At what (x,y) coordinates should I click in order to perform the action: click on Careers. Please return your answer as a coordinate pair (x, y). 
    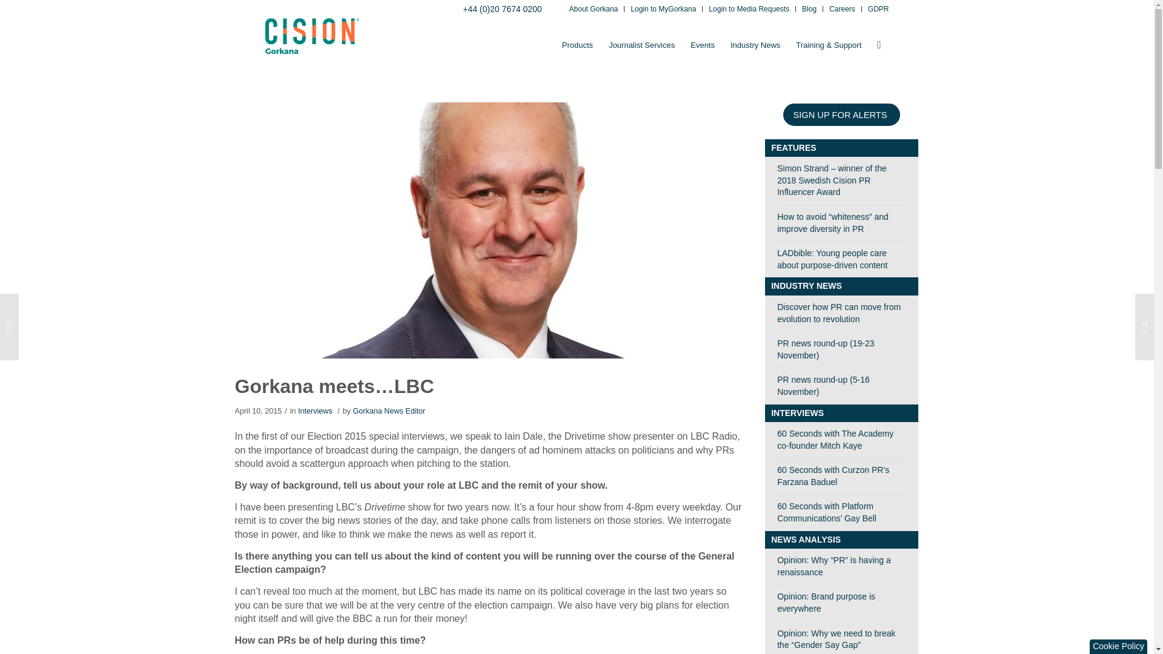
    Looking at the image, I should click on (842, 10).